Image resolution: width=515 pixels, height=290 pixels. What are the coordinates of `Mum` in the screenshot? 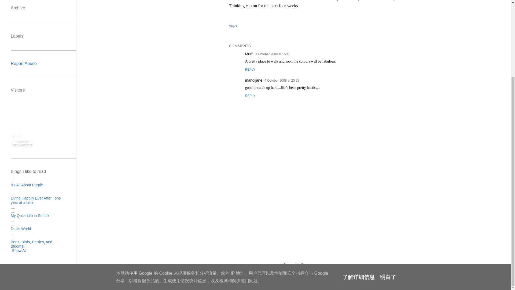 It's located at (249, 54).